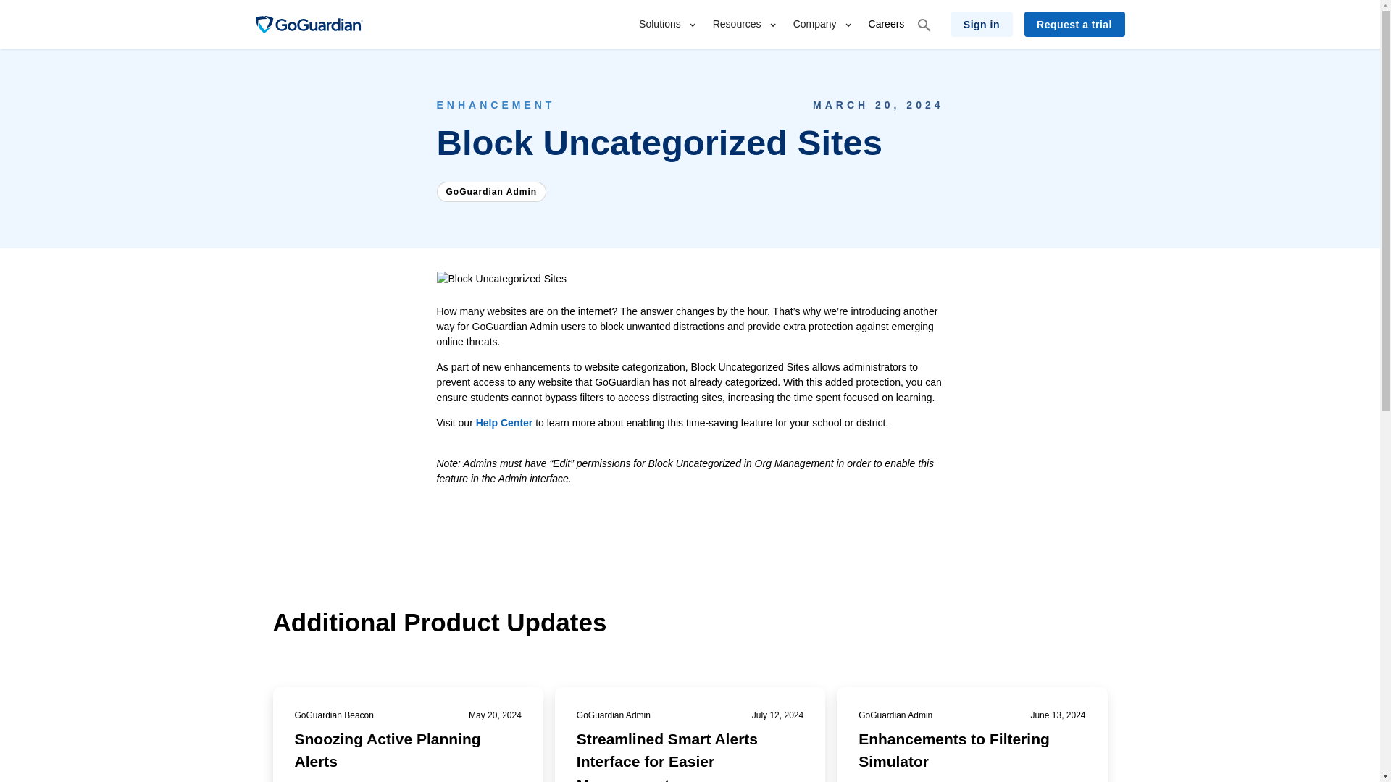 This screenshot has height=782, width=1391. I want to click on Sign in, so click(981, 24).